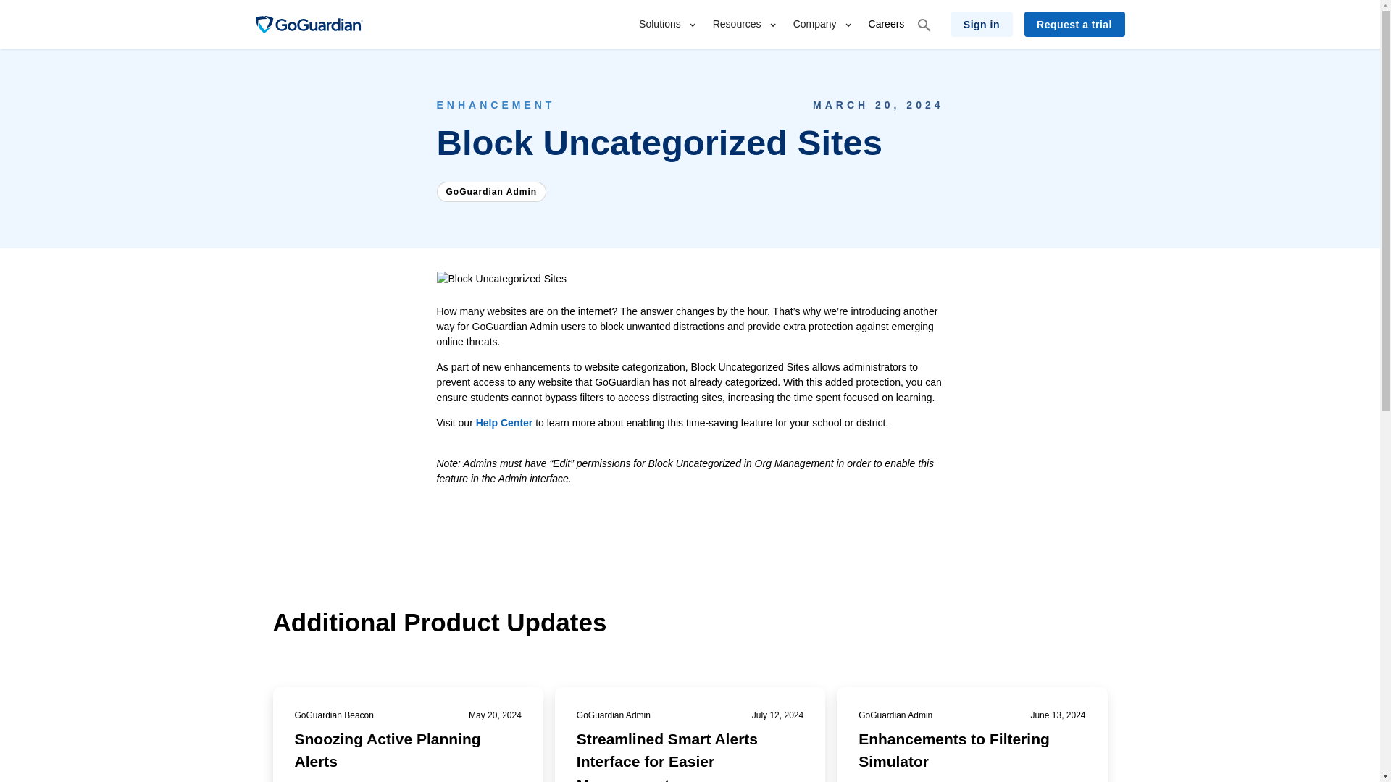 This screenshot has height=782, width=1391. I want to click on Sign in, so click(981, 24).